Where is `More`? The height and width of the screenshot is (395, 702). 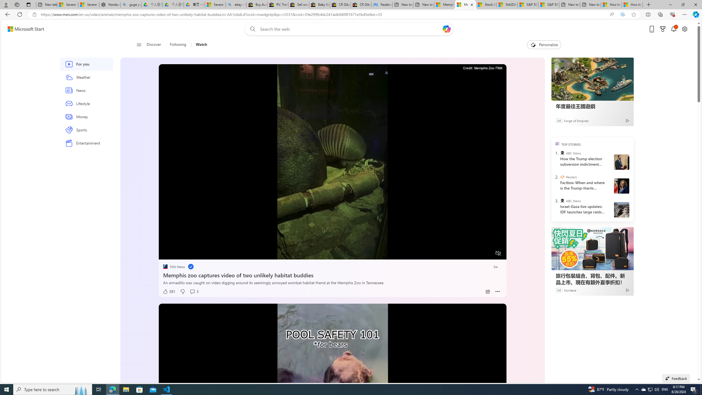
More is located at coordinates (497, 292).